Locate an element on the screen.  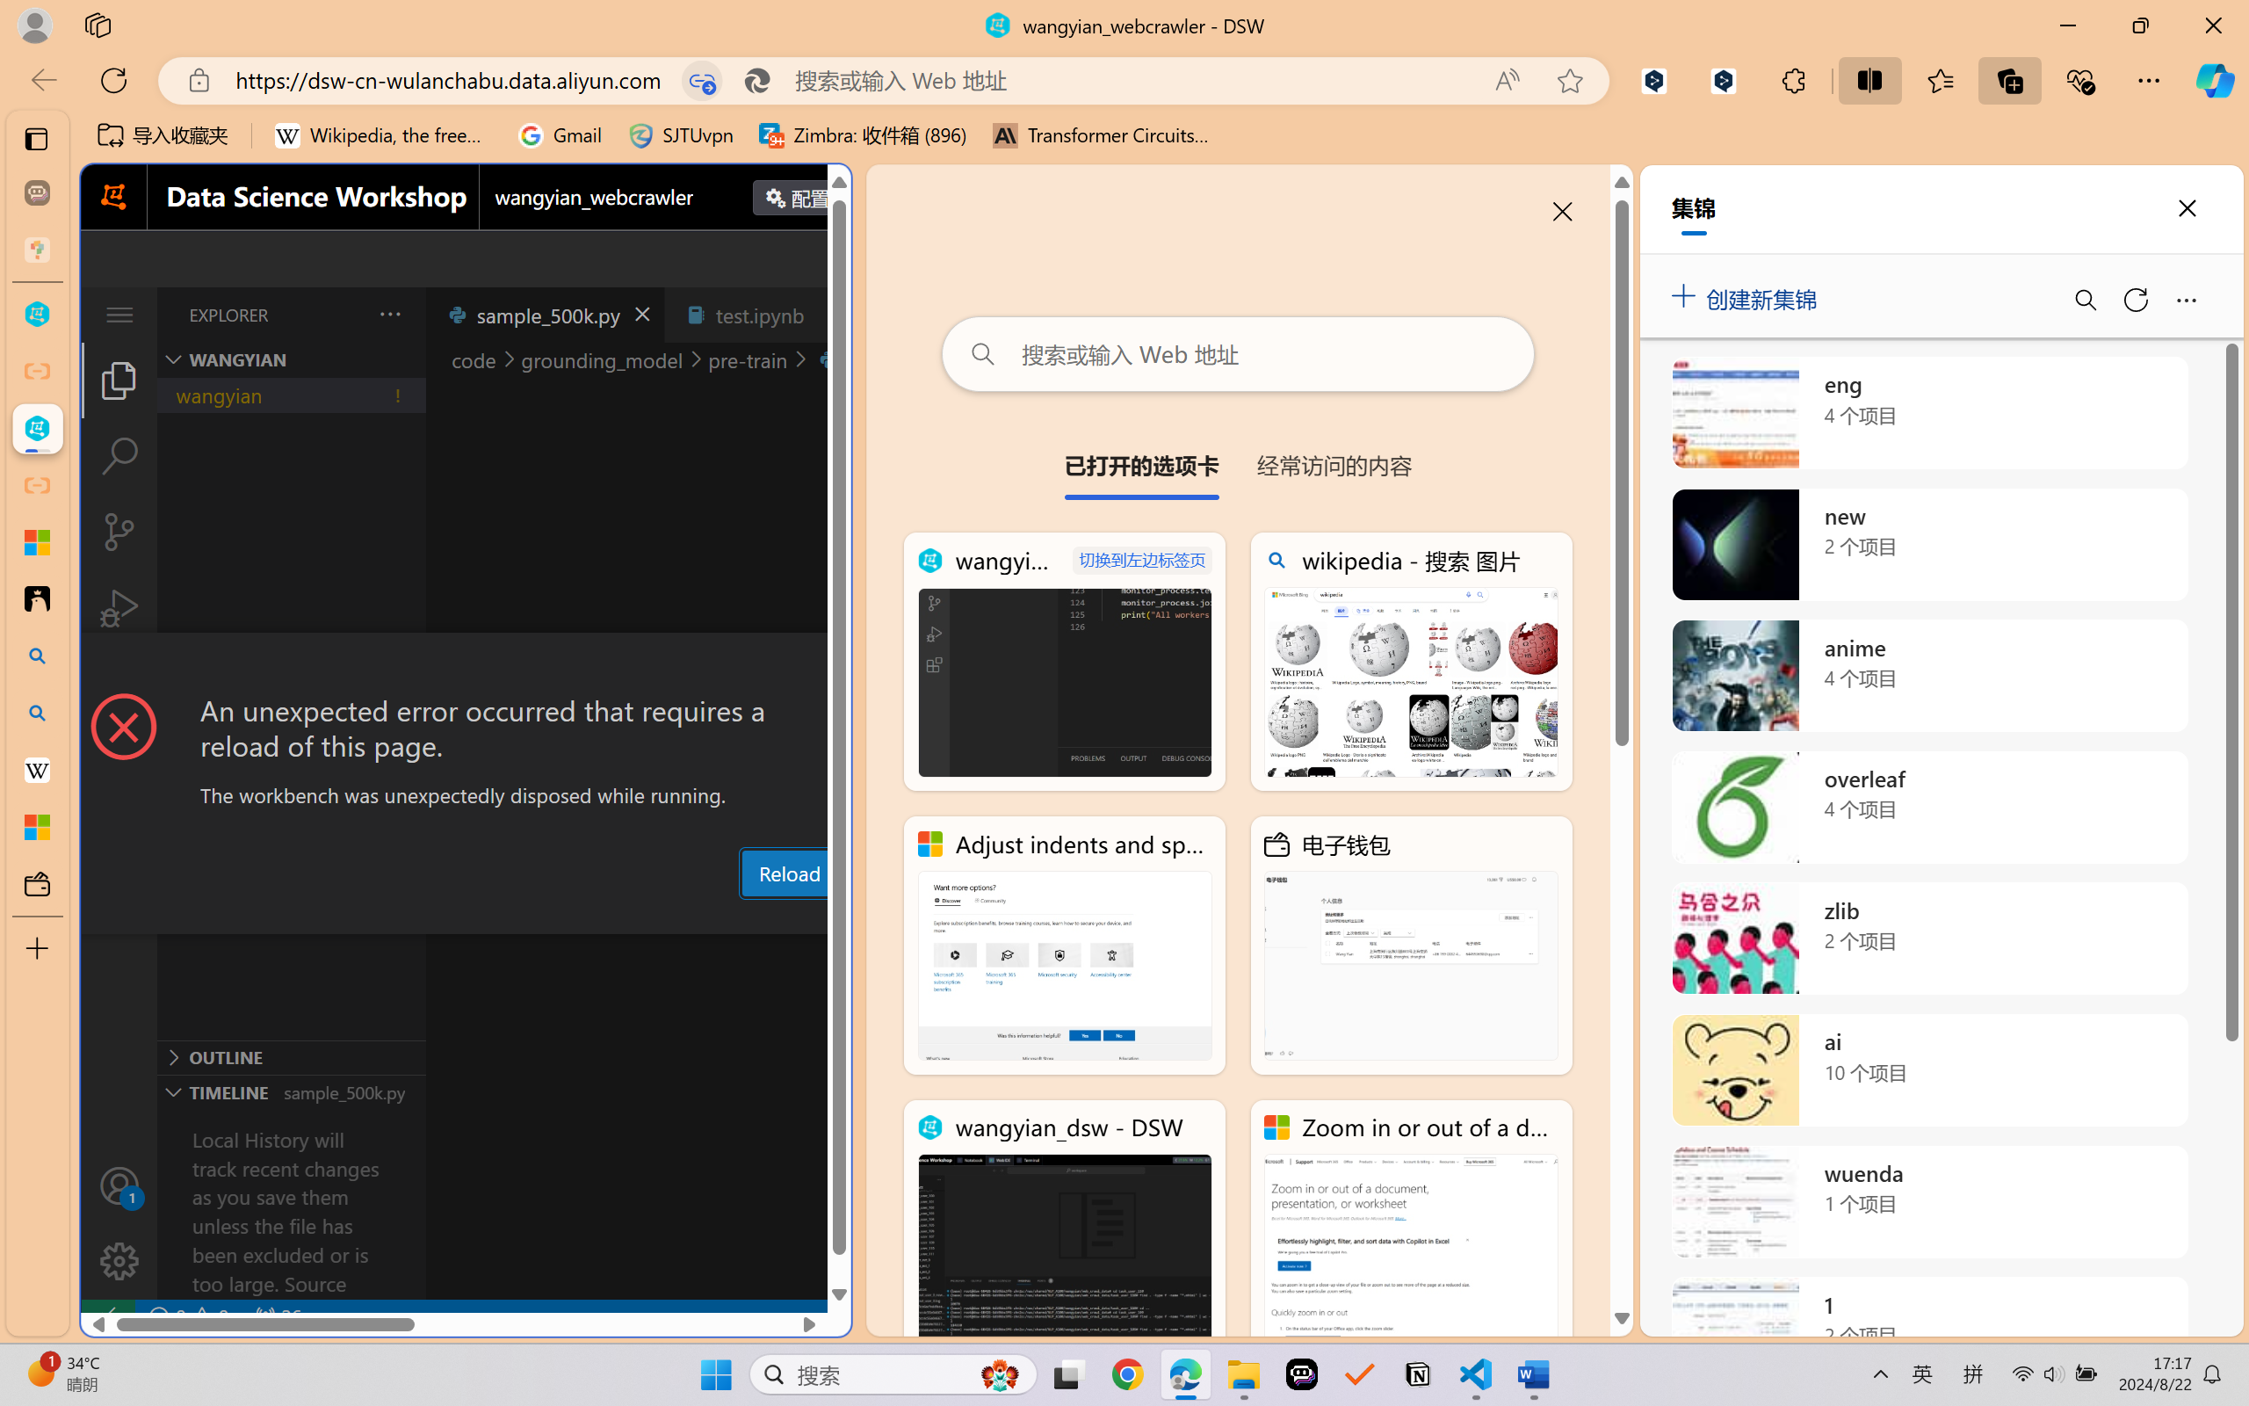
Problems (Ctrl+Shift+M) is located at coordinates (501, 917).